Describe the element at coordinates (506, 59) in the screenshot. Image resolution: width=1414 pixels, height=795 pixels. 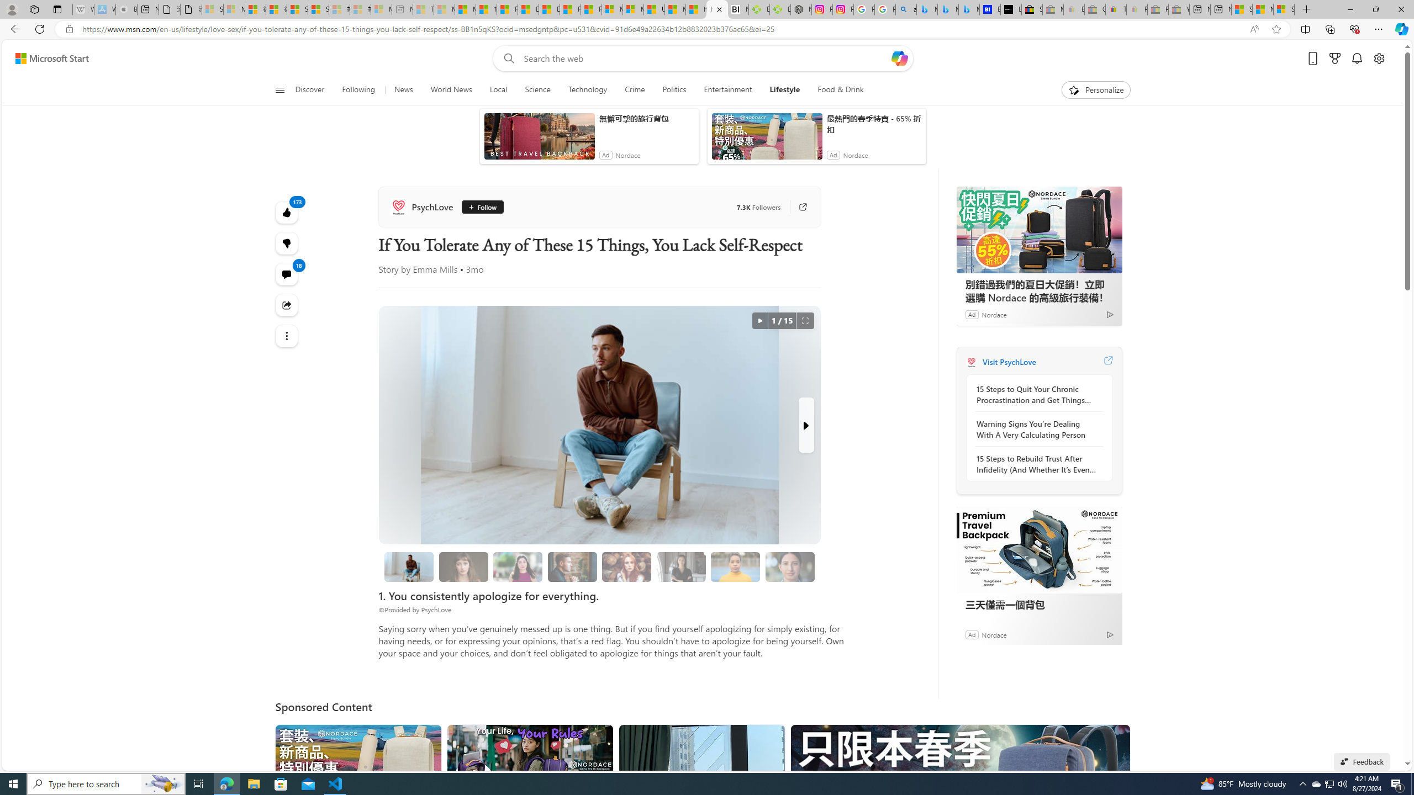
I see `Web search` at that location.